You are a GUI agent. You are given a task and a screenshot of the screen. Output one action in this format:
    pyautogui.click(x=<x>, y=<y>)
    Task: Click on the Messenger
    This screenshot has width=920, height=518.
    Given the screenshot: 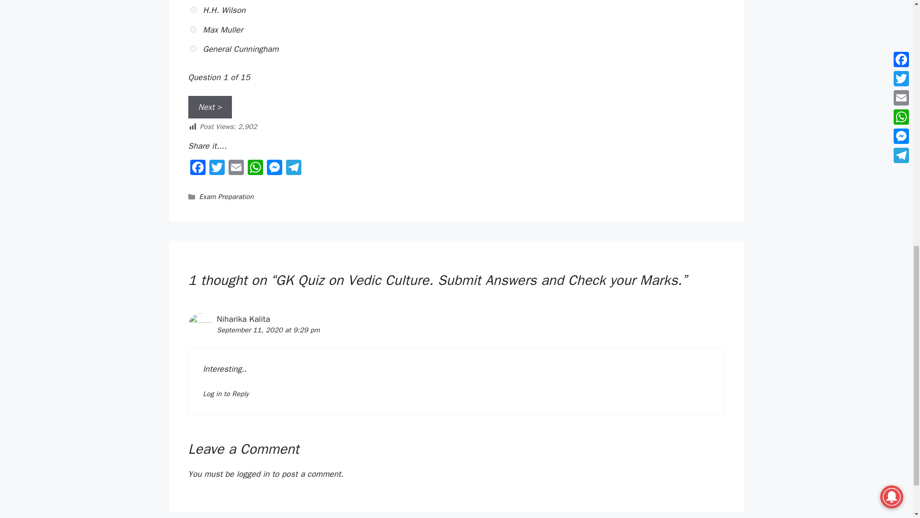 What is the action you would take?
    pyautogui.click(x=274, y=169)
    